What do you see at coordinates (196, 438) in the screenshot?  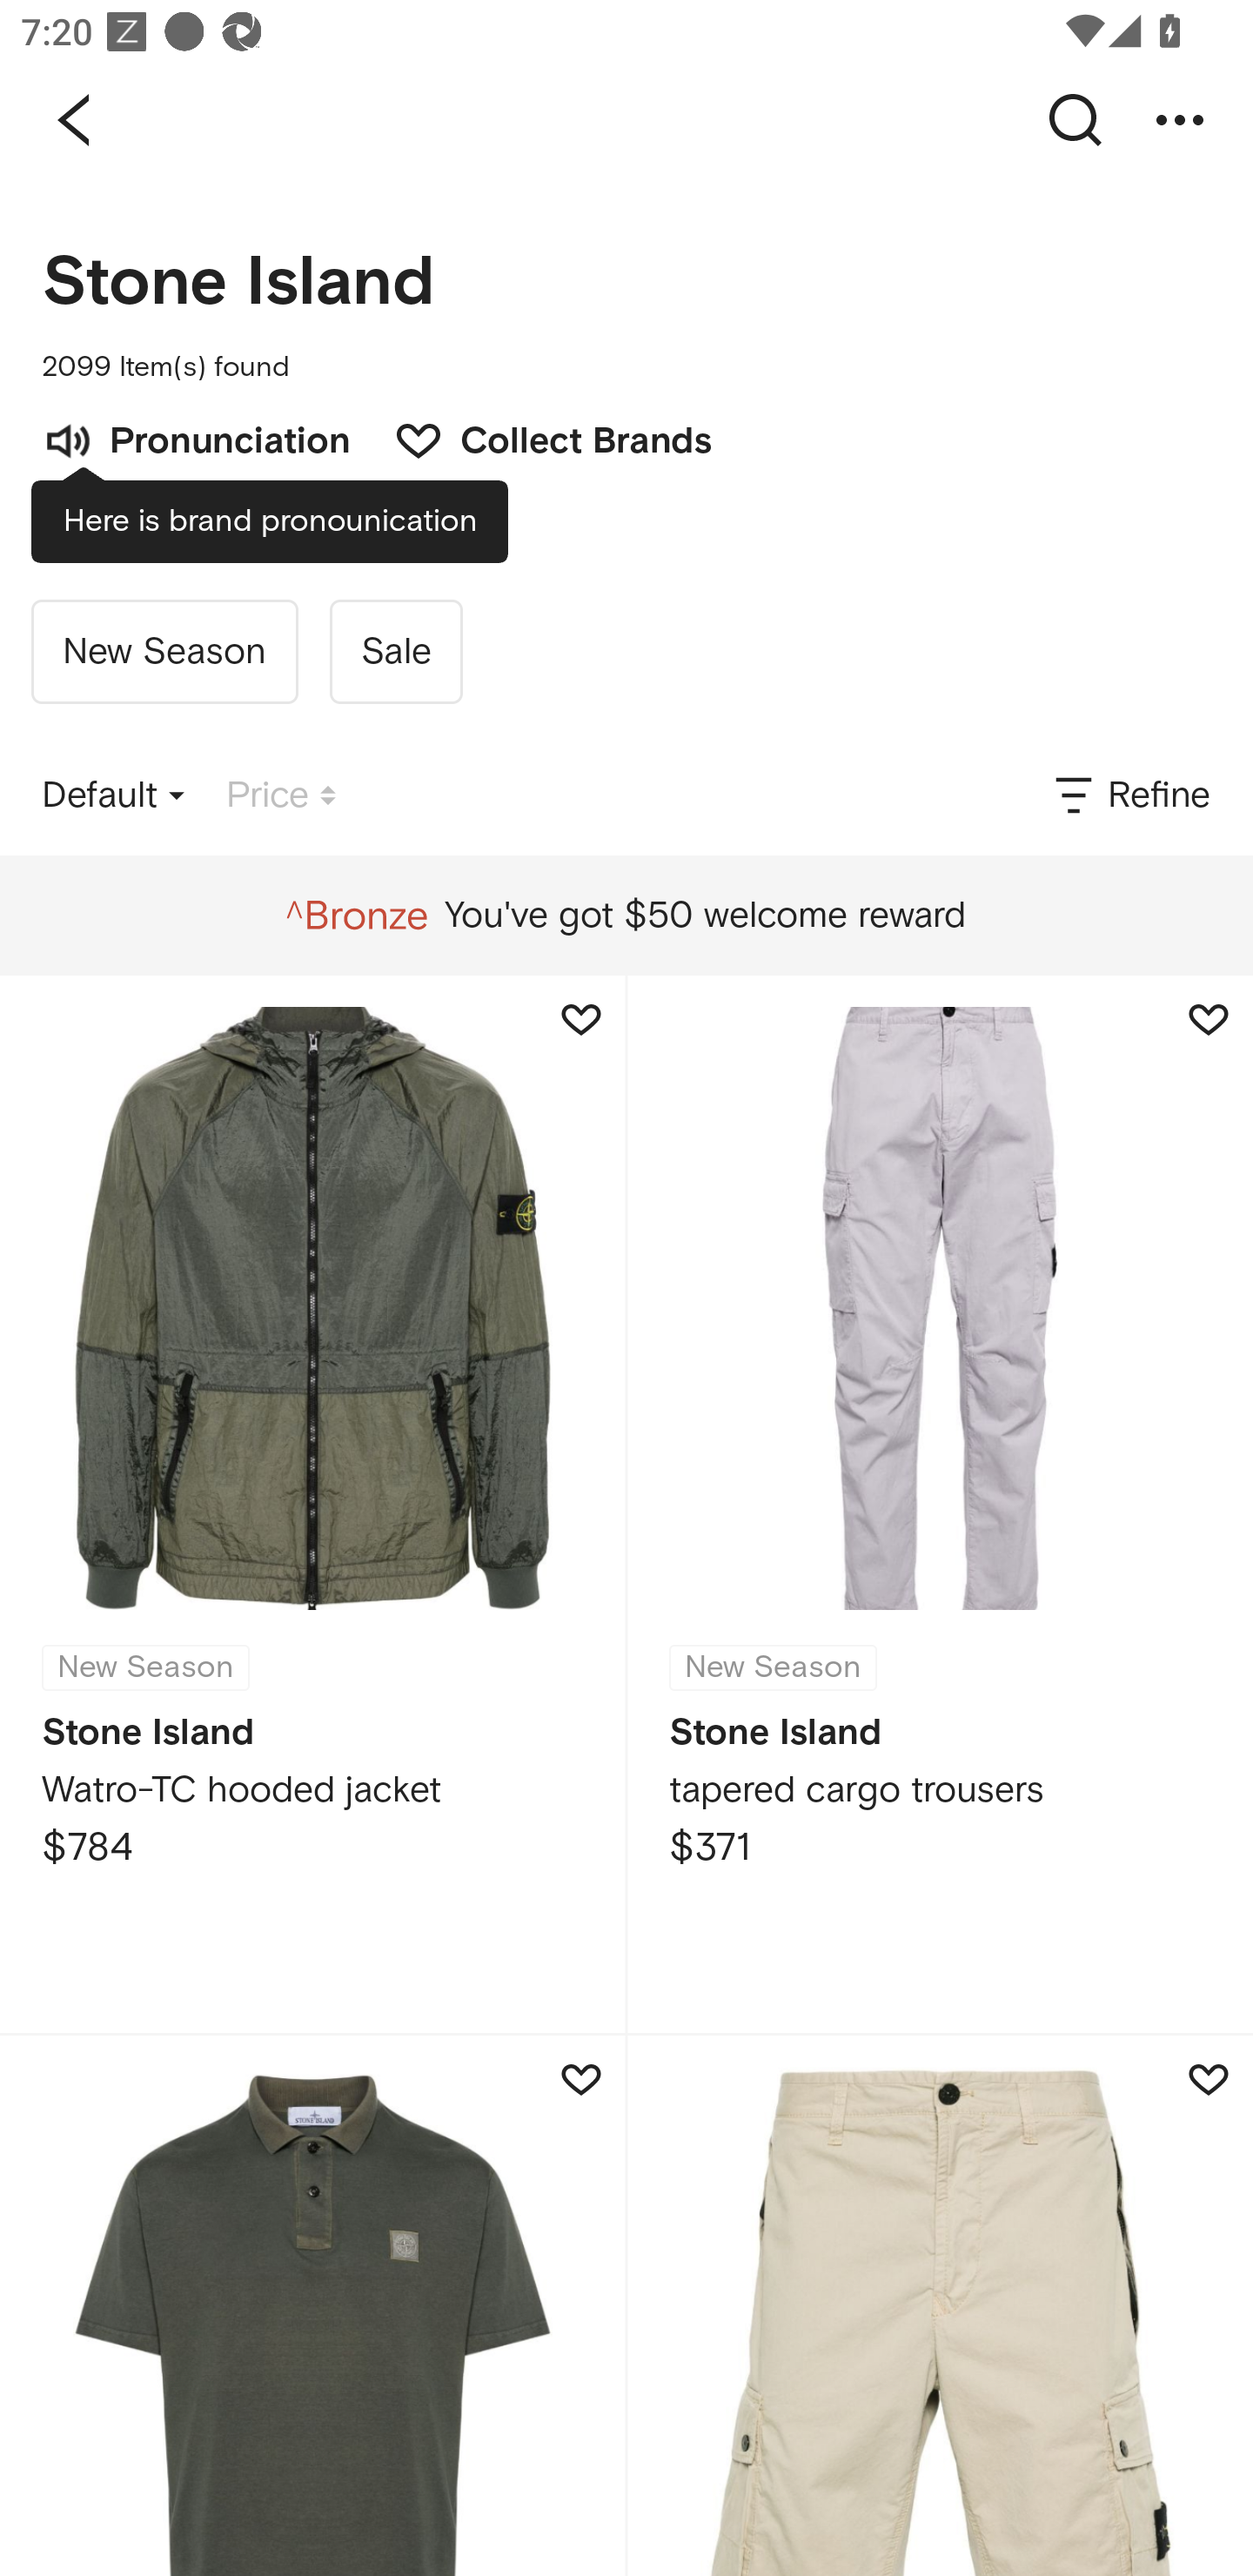 I see `Pronunciation` at bounding box center [196, 438].